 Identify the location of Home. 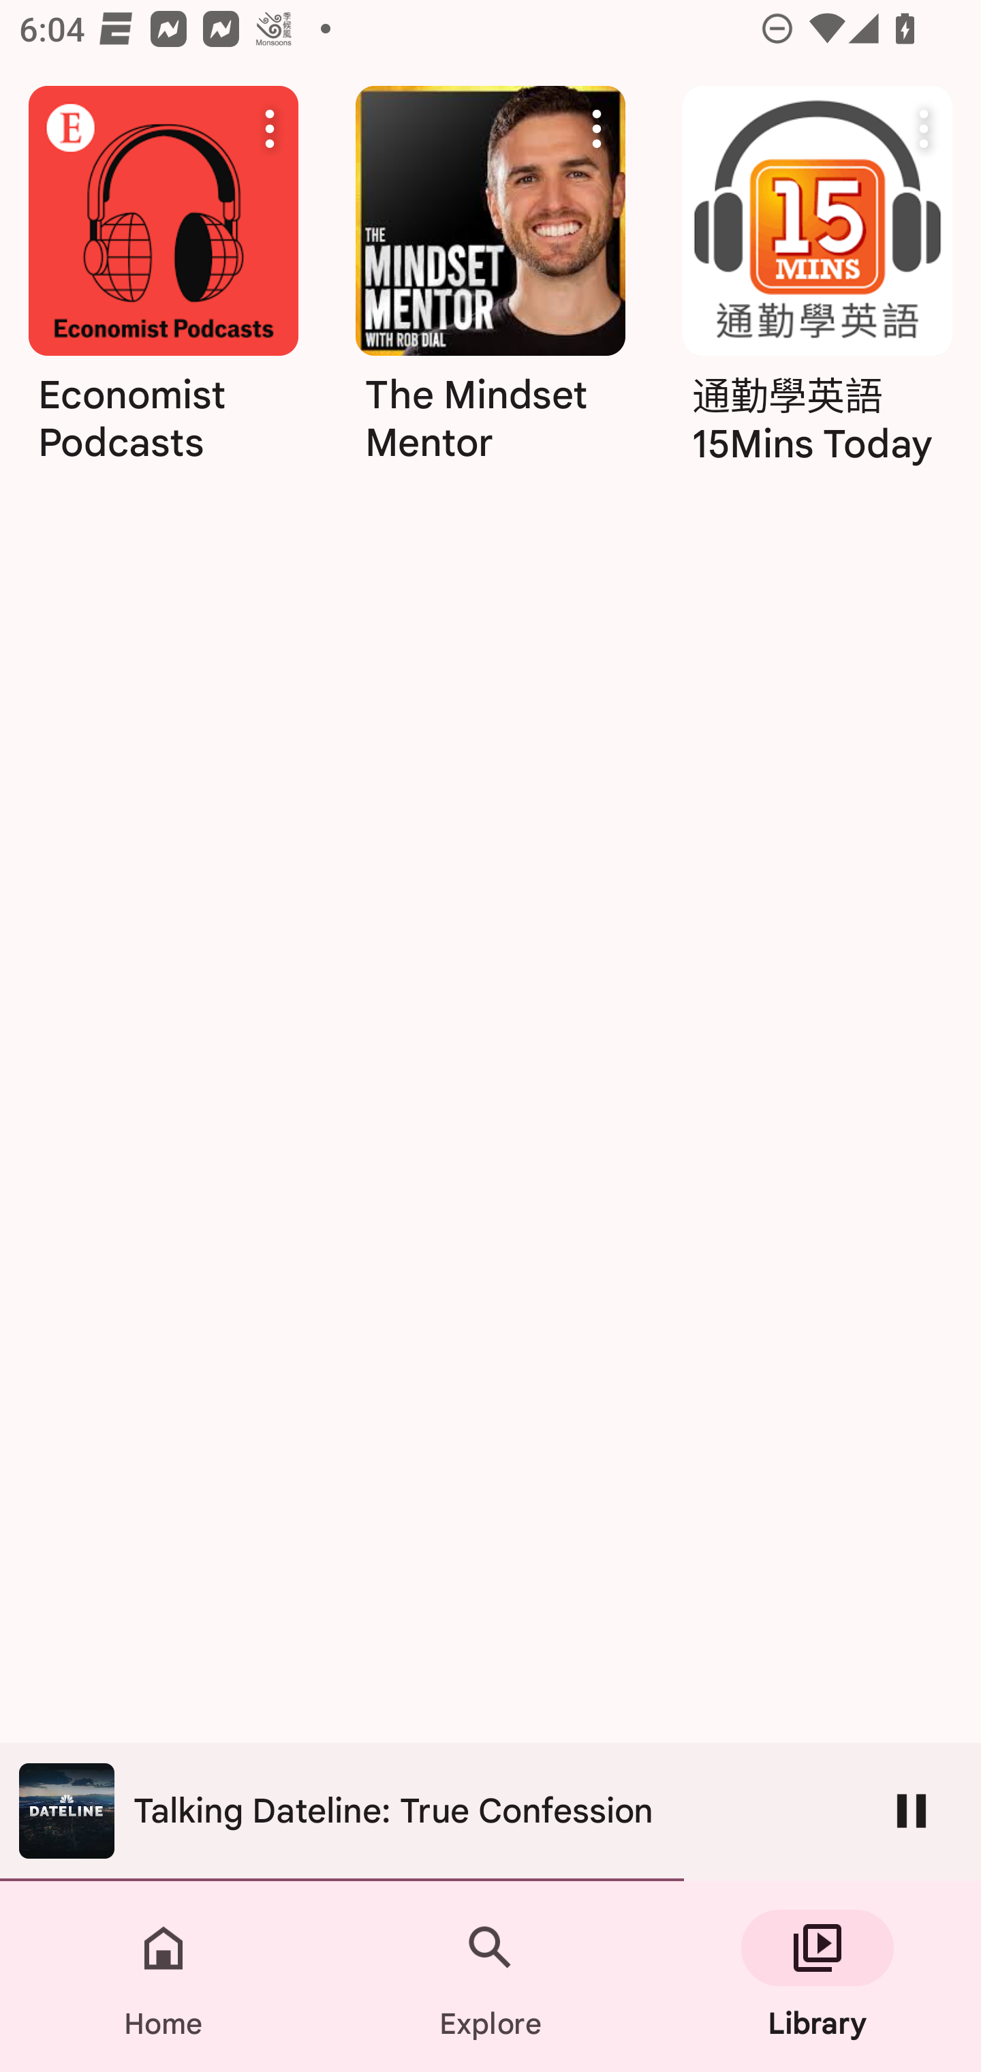
(163, 1977).